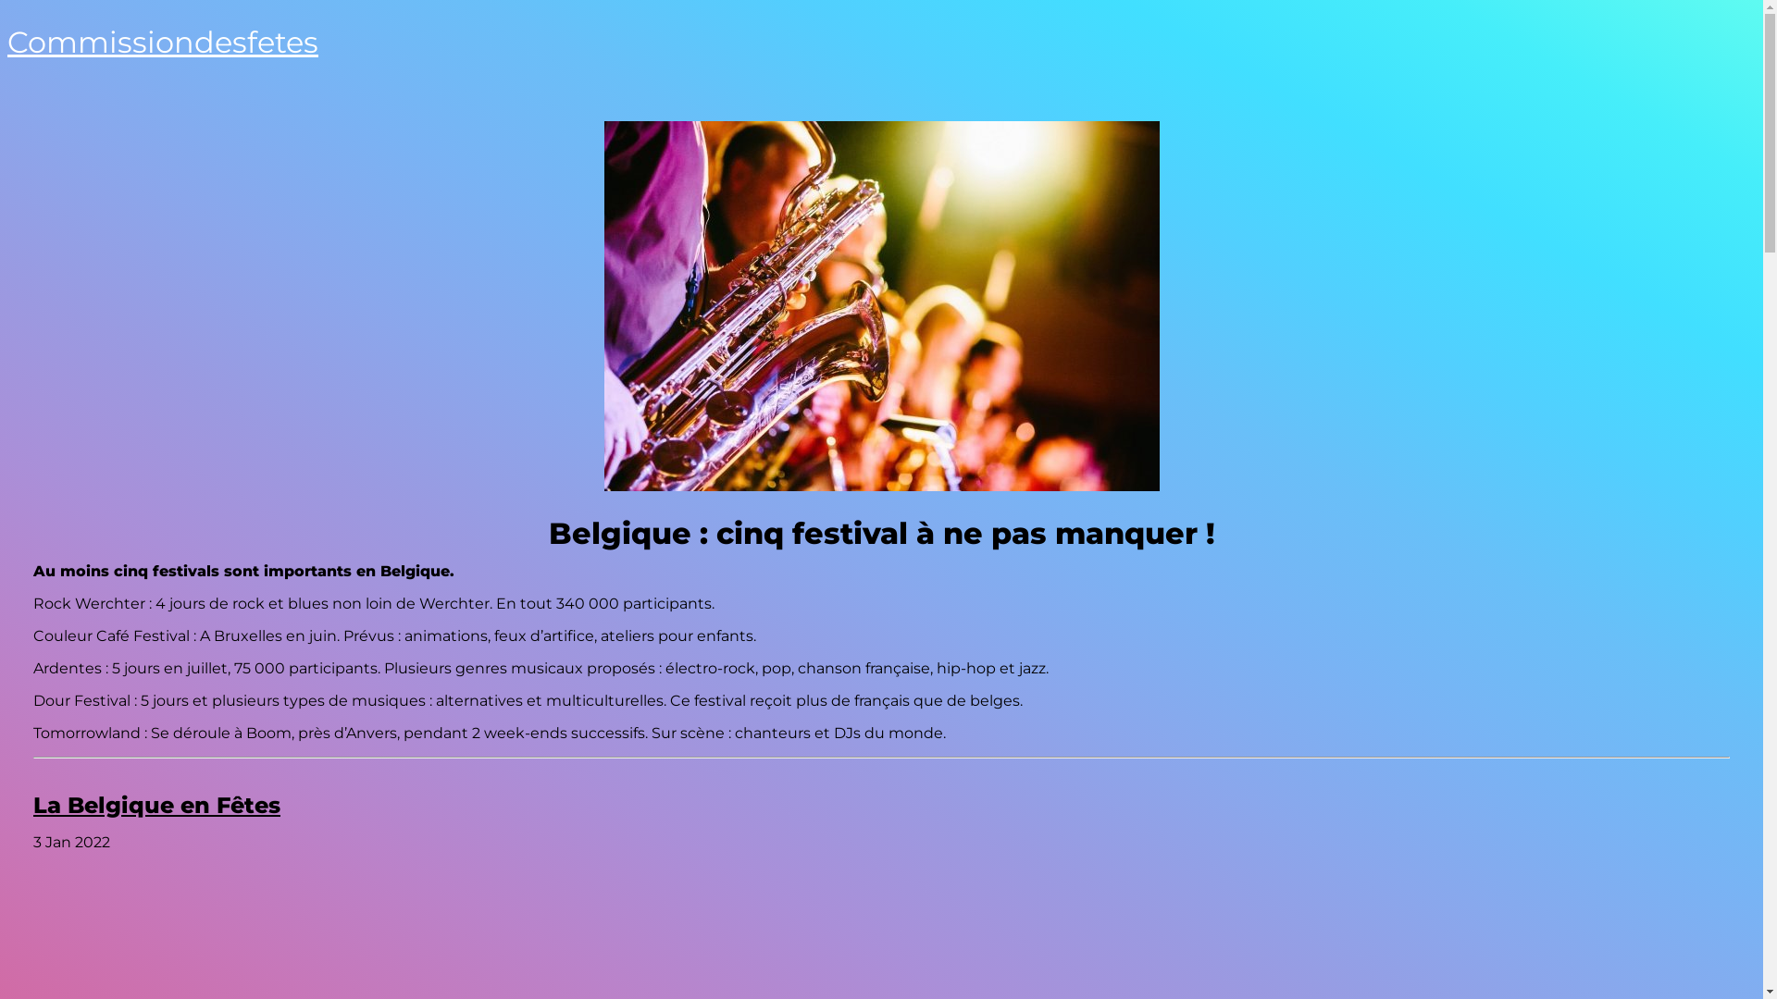  What do you see at coordinates (163, 43) in the screenshot?
I see `Commissiondesfetes` at bounding box center [163, 43].